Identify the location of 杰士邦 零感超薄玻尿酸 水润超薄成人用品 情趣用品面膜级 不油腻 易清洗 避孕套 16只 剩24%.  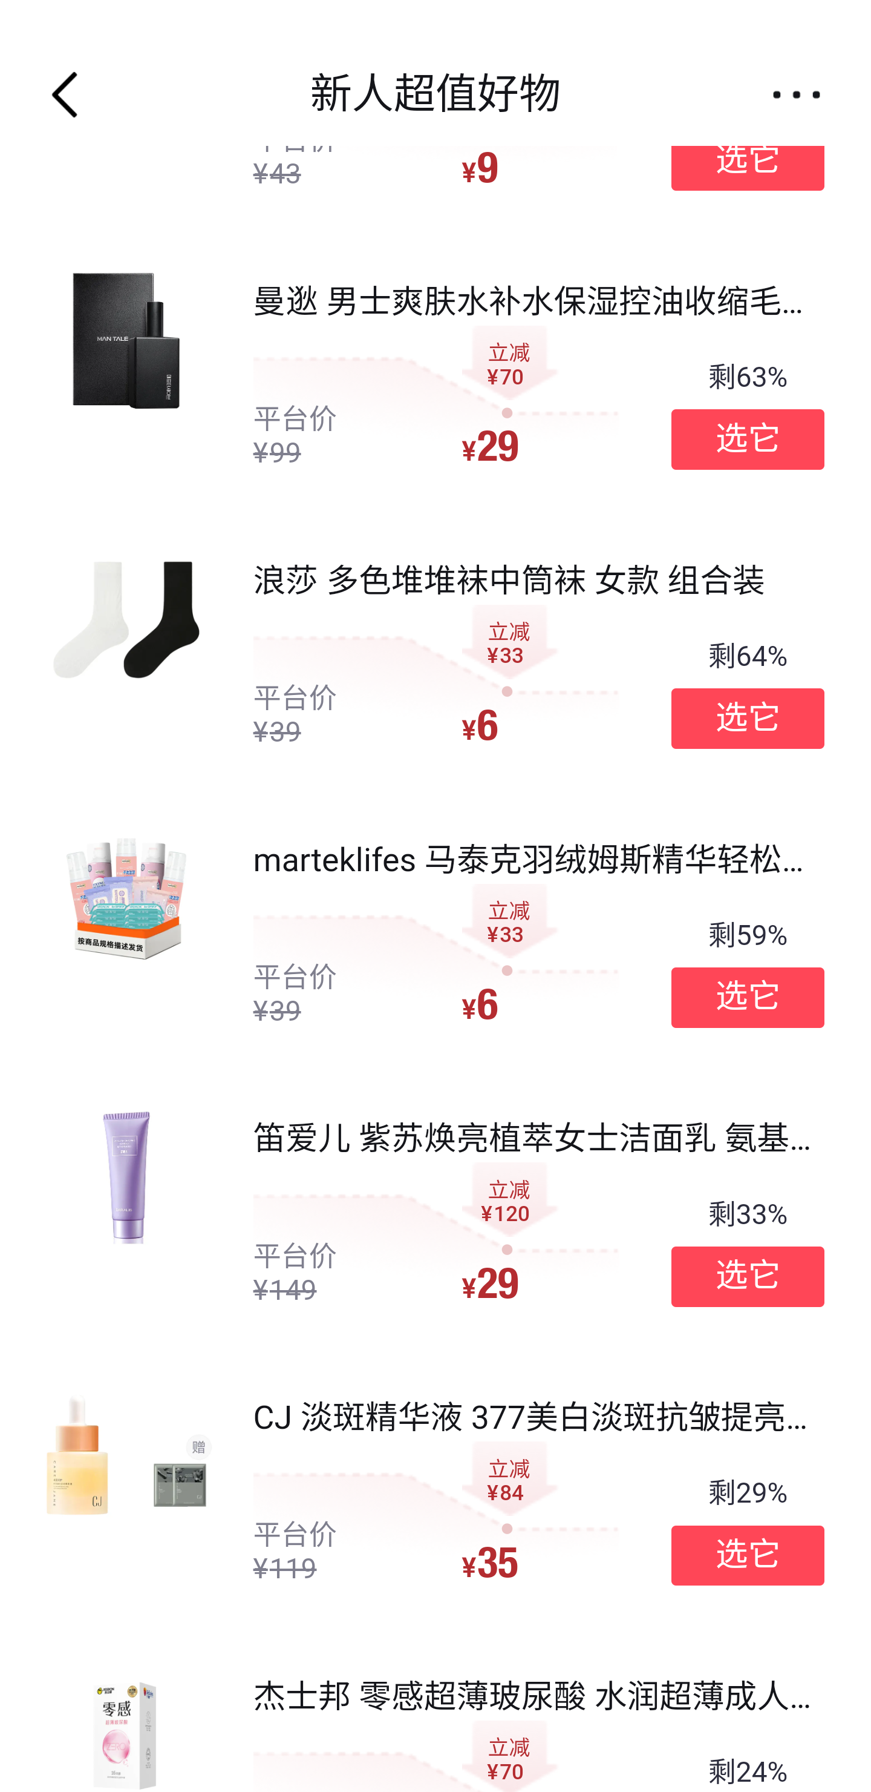
(435, 1711).